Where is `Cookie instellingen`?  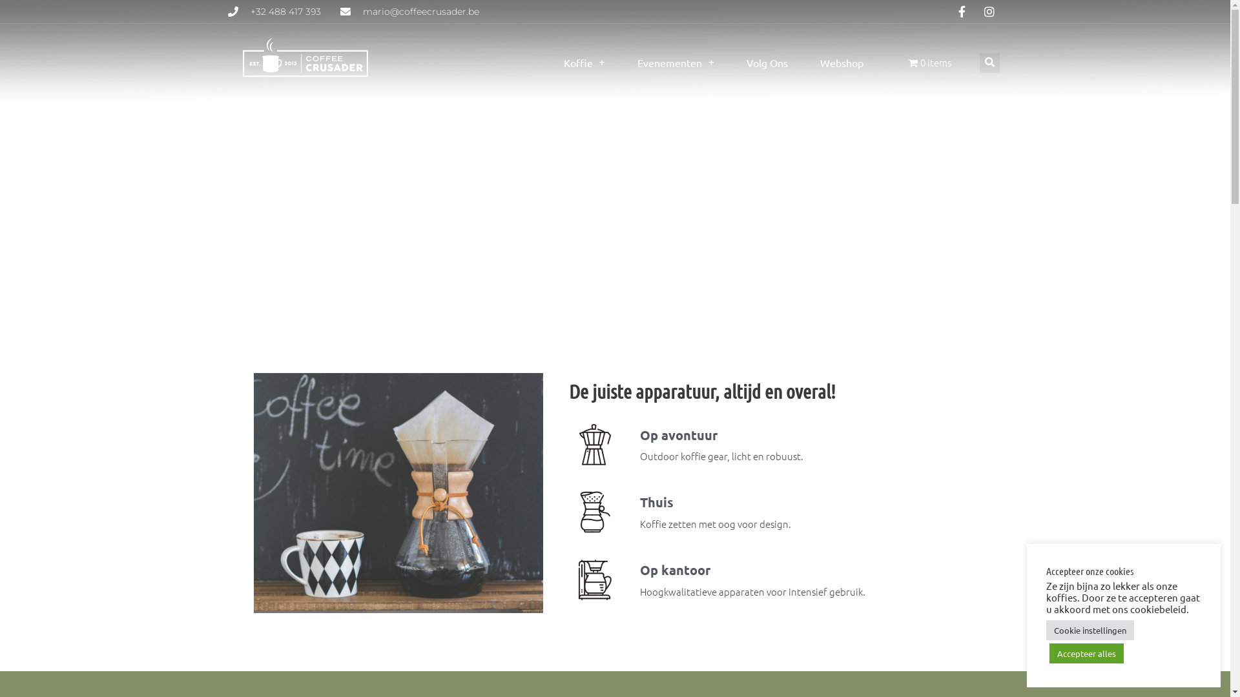
Cookie instellingen is located at coordinates (1090, 630).